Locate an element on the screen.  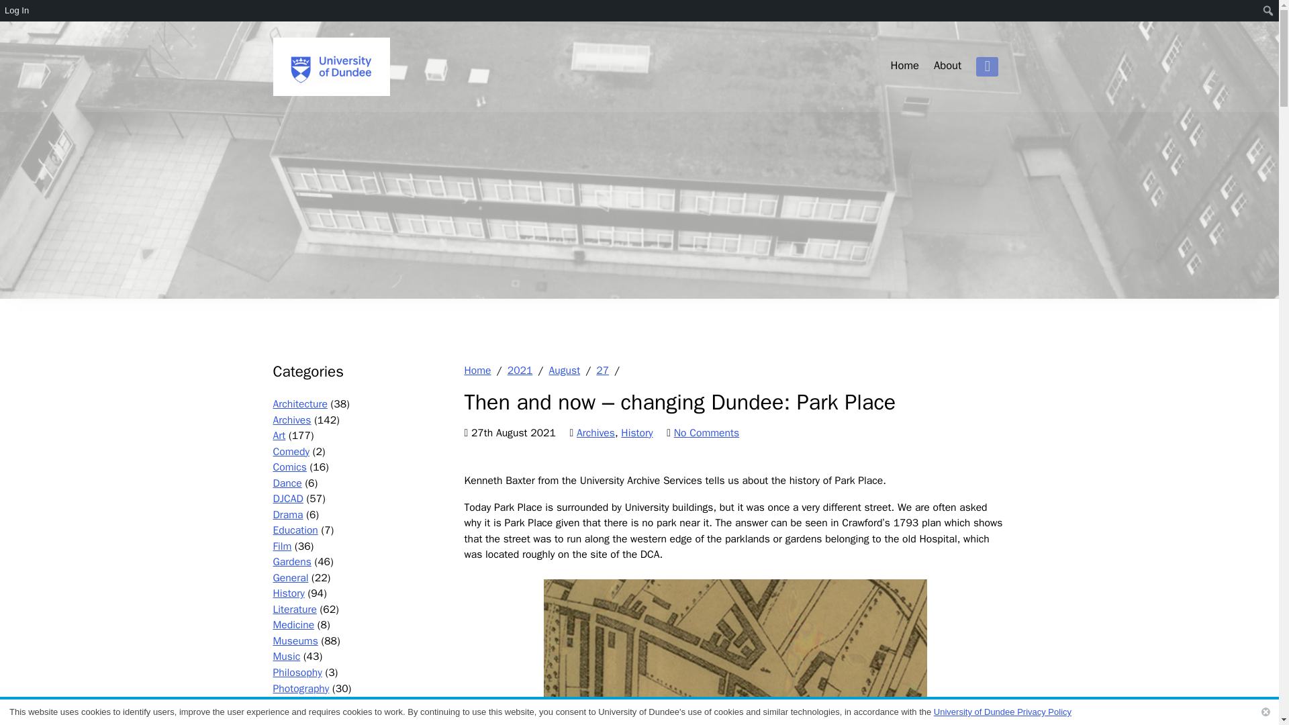
View Messages is located at coordinates (30, 32).